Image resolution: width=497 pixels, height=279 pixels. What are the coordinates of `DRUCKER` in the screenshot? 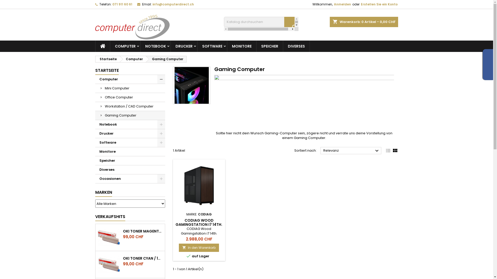 It's located at (184, 46).